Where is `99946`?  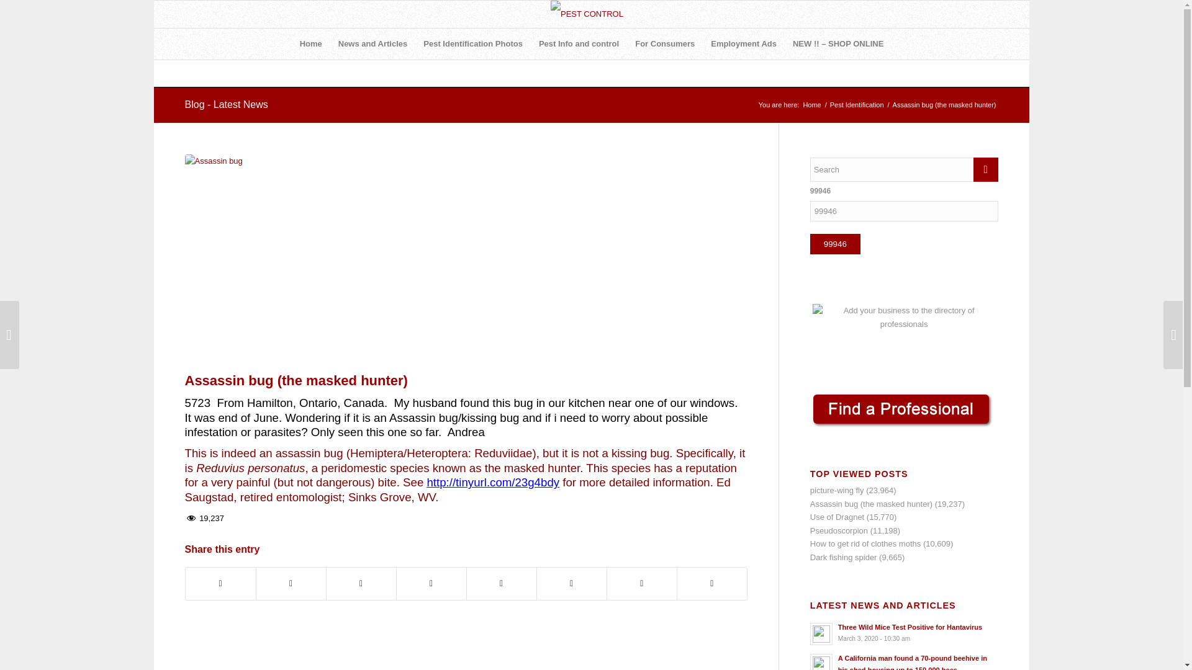
99946 is located at coordinates (836, 244).